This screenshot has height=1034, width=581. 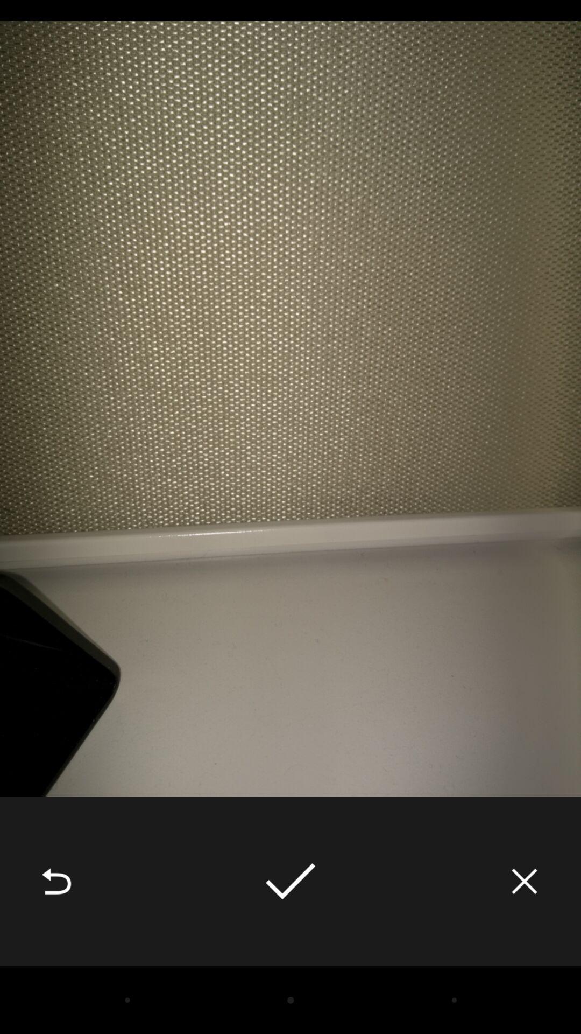 I want to click on open the item at the bottom right corner, so click(x=525, y=881).